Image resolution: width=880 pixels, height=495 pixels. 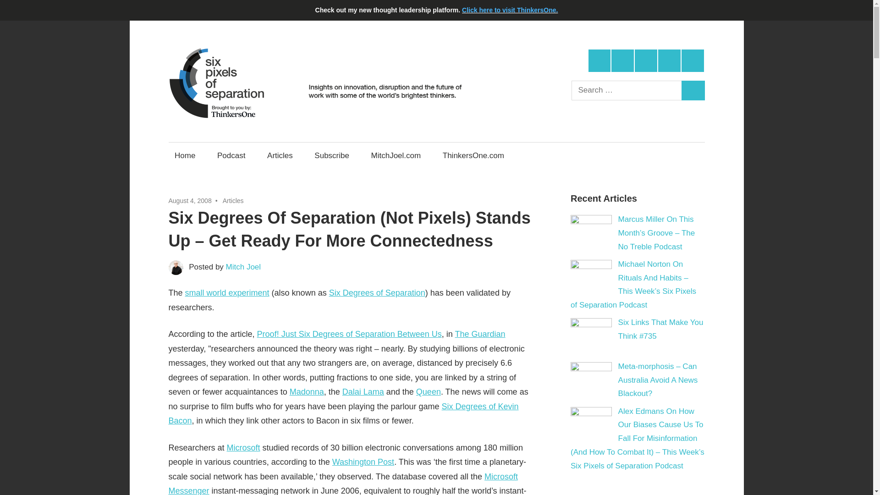 What do you see at coordinates (343, 484) in the screenshot?
I see `Microsoft Messenger` at bounding box center [343, 484].